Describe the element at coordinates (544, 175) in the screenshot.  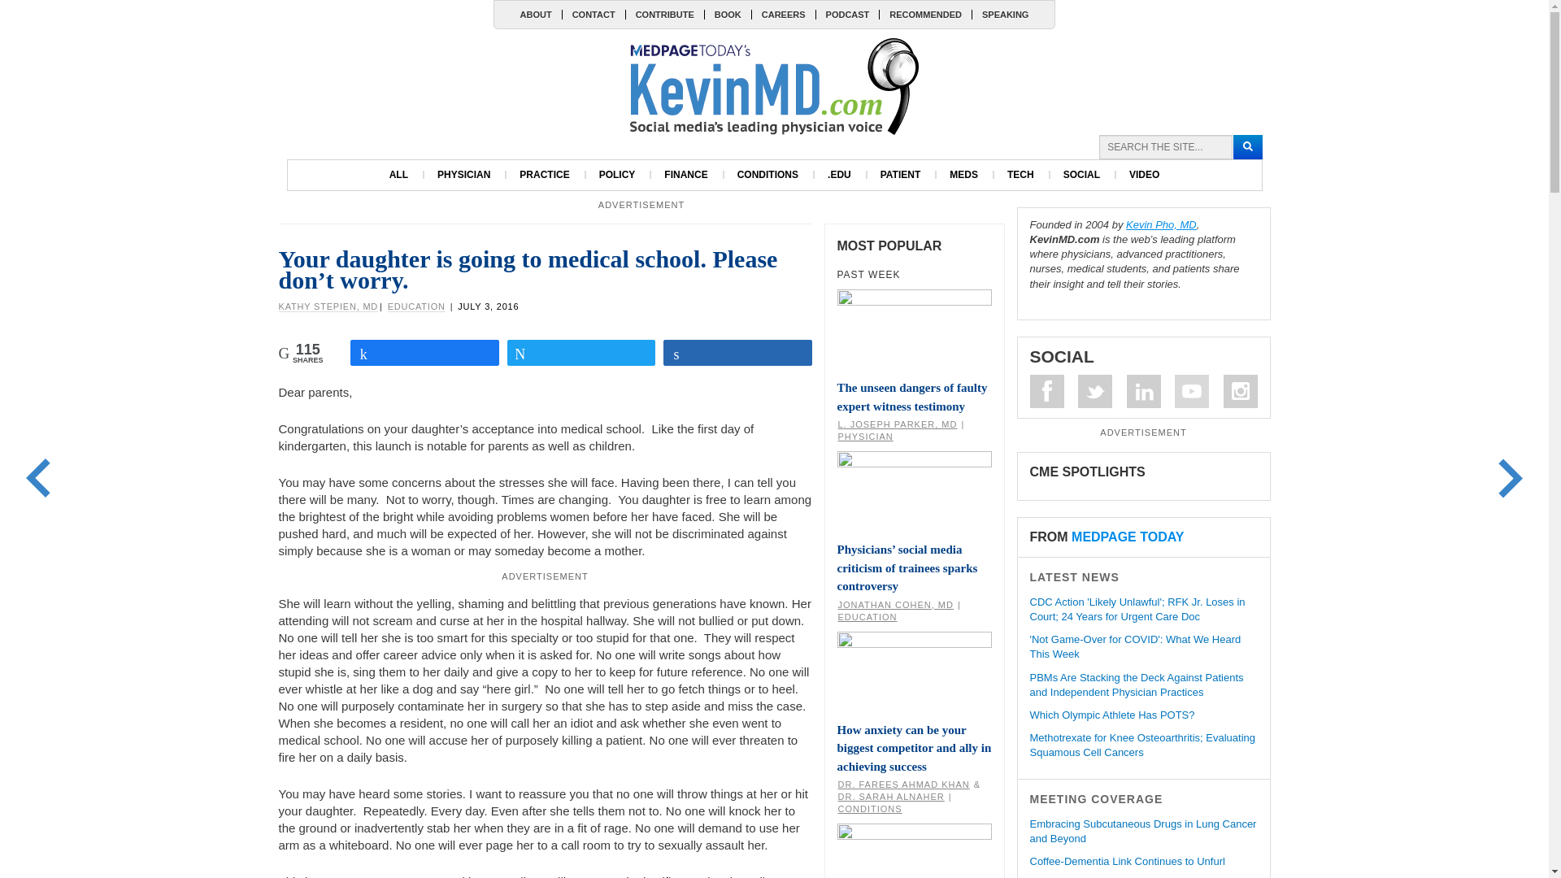
I see `PRACTICE` at that location.